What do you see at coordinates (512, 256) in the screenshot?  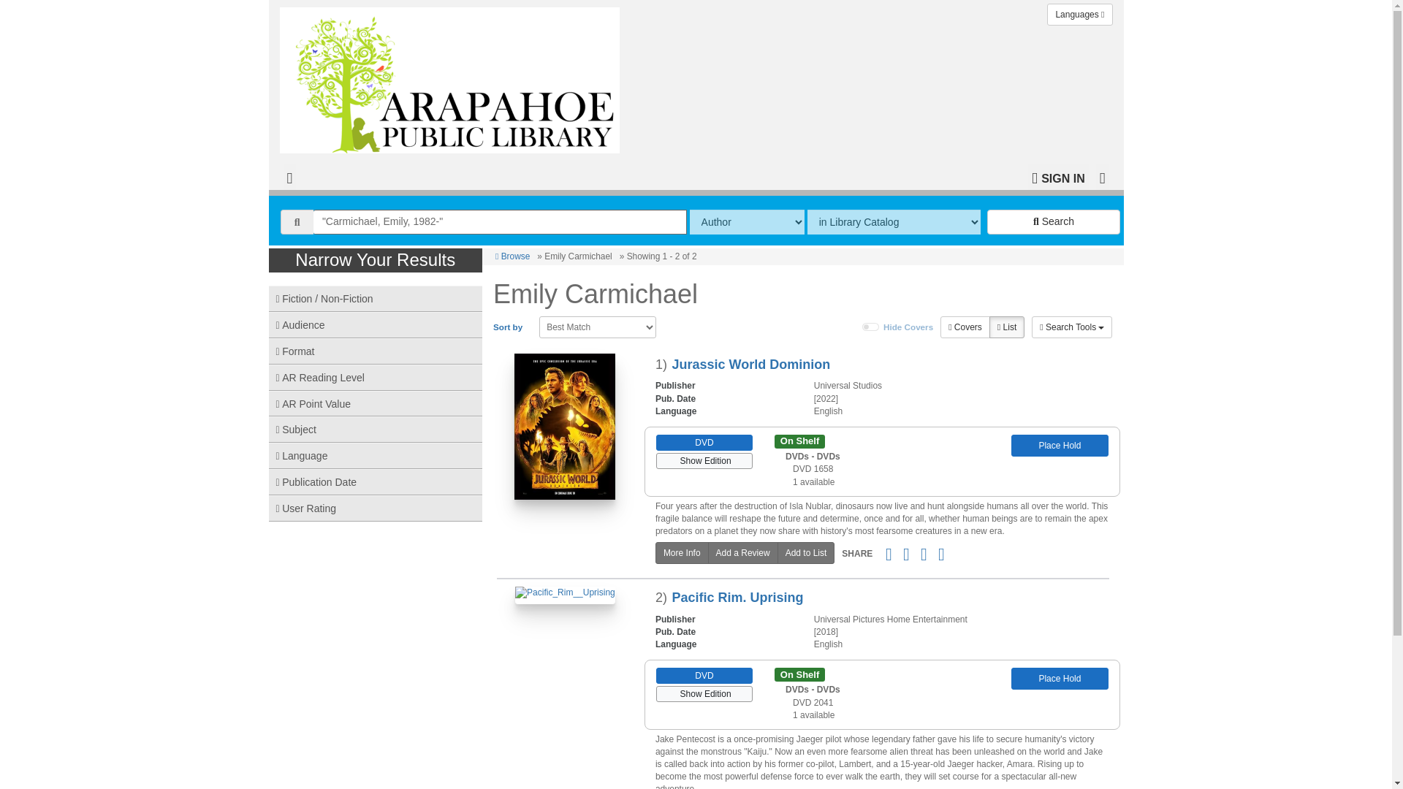 I see `Browse` at bounding box center [512, 256].